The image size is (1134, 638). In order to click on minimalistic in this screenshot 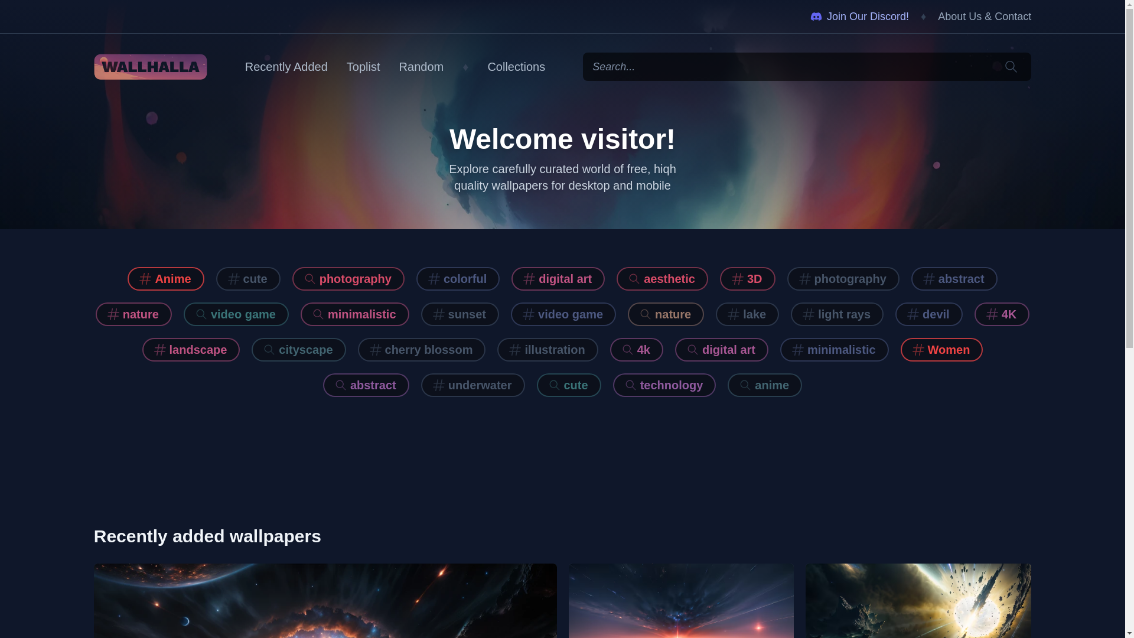, I will do `click(354, 314)`.